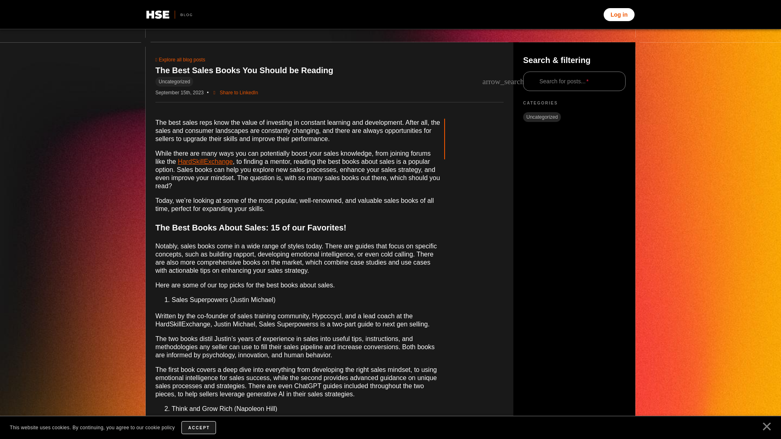  What do you see at coordinates (234, 93) in the screenshot?
I see `Share to LinkedIn` at bounding box center [234, 93].